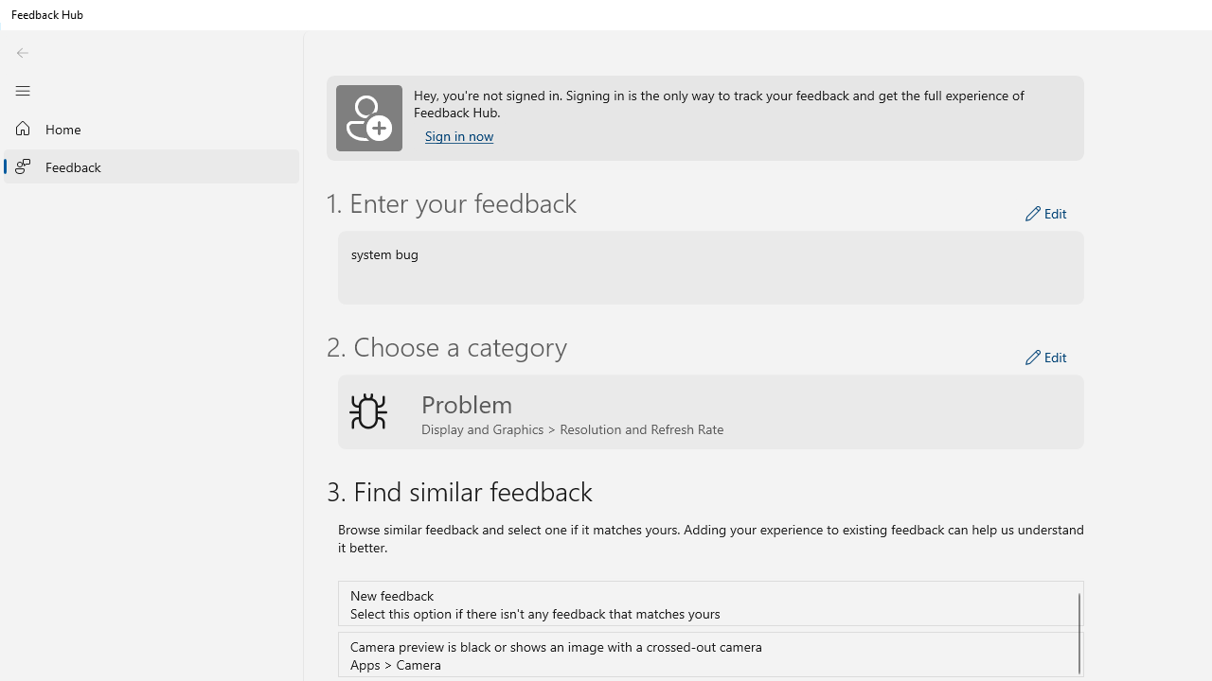 The image size is (1212, 681). I want to click on Edit feedback type and category, so click(1046, 358).